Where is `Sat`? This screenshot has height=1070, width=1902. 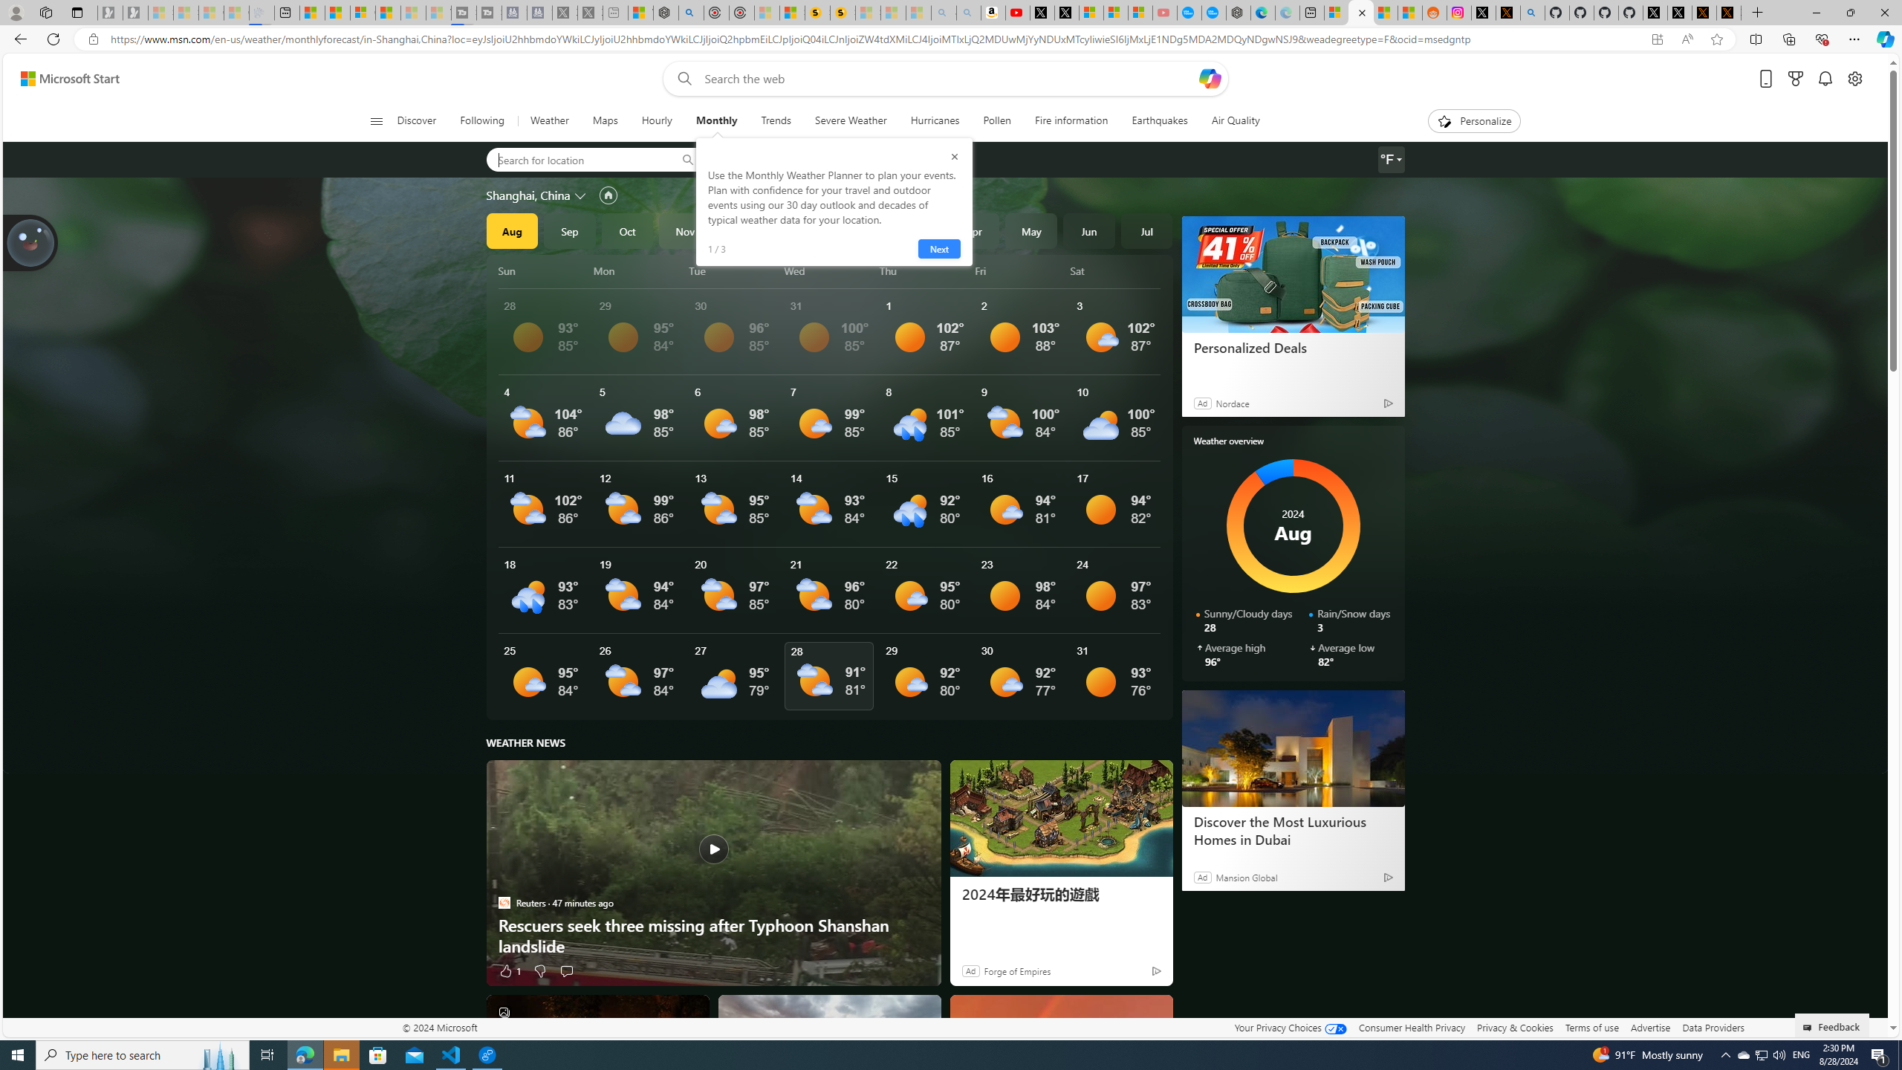 Sat is located at coordinates (1115, 270).